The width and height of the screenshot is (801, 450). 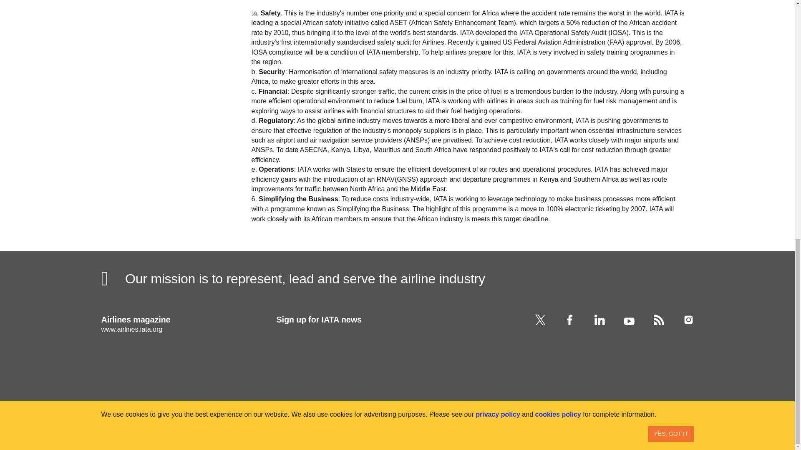 I want to click on IATA on Twitter, so click(x=540, y=319).